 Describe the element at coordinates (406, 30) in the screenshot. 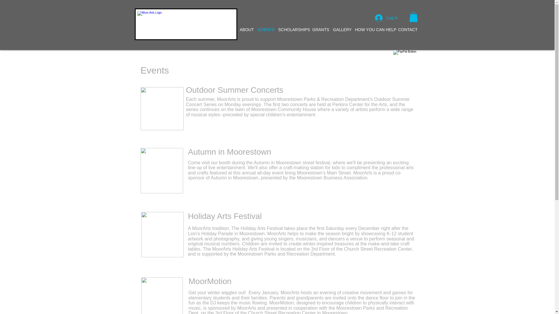

I see `CONTACT` at that location.